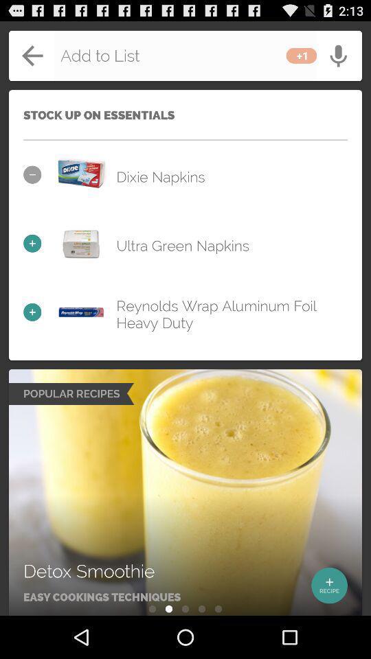 This screenshot has height=659, width=371. I want to click on go to dixie napkins, so click(81, 174).